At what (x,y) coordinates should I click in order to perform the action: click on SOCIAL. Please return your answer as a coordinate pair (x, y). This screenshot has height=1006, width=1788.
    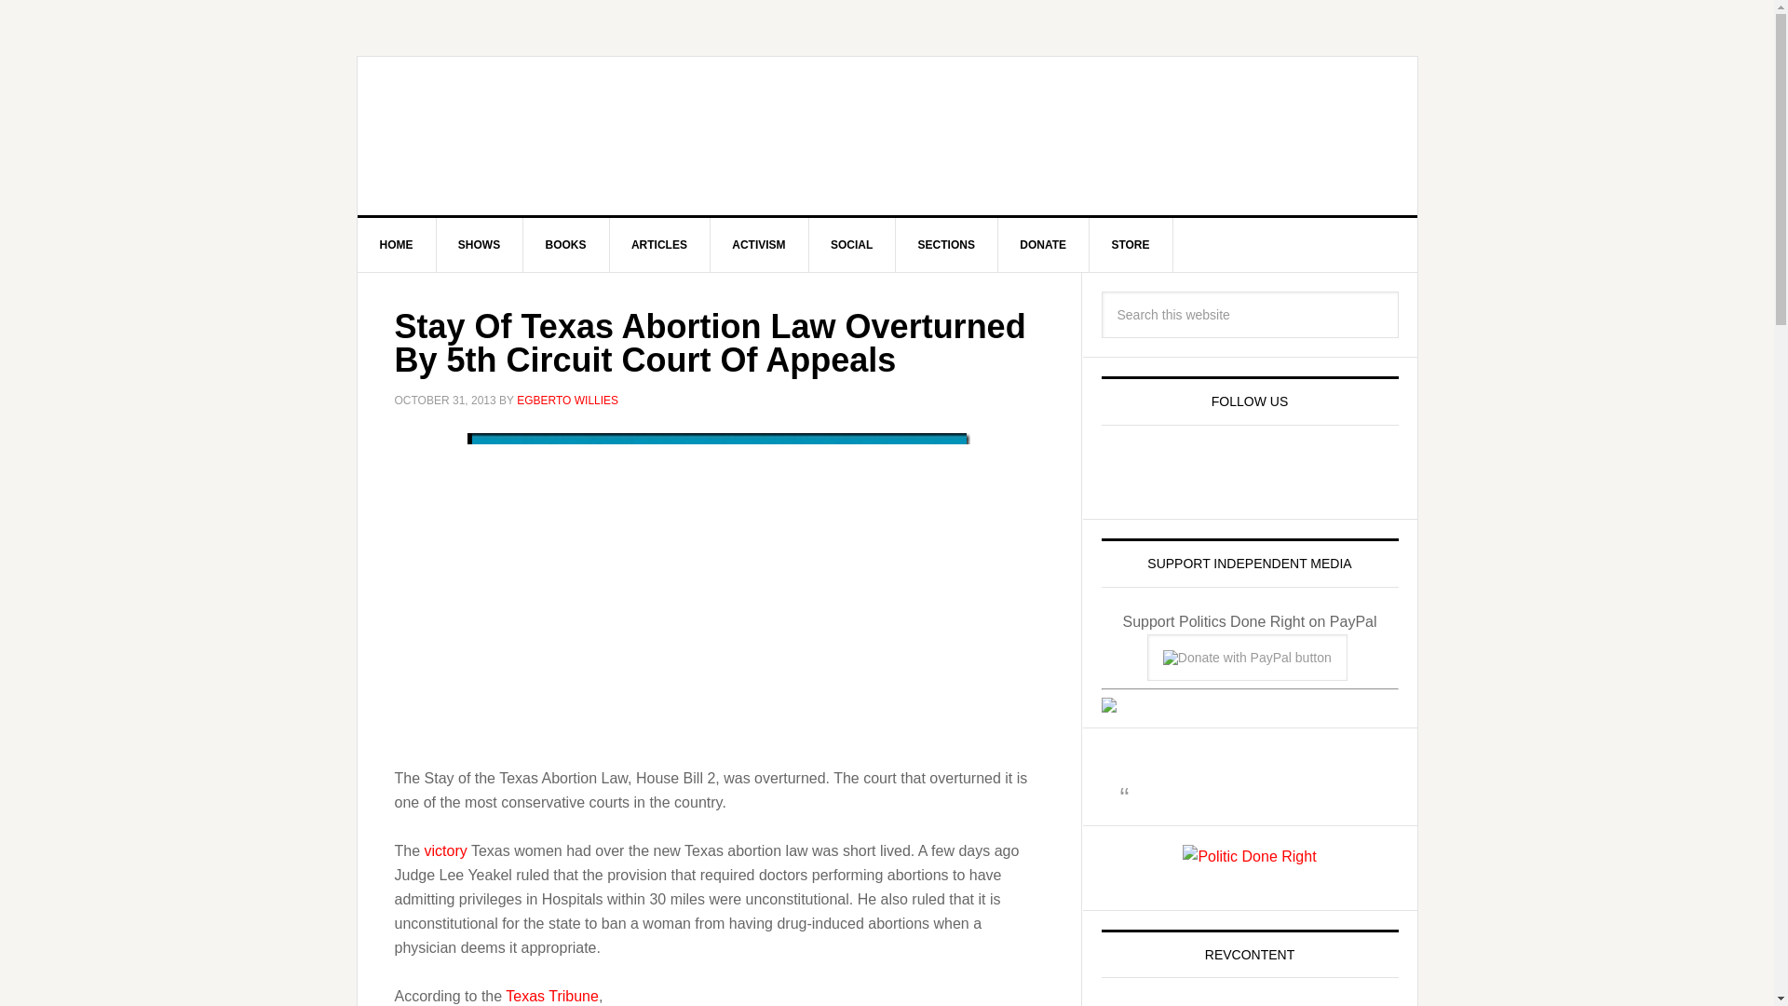
    Looking at the image, I should click on (851, 244).